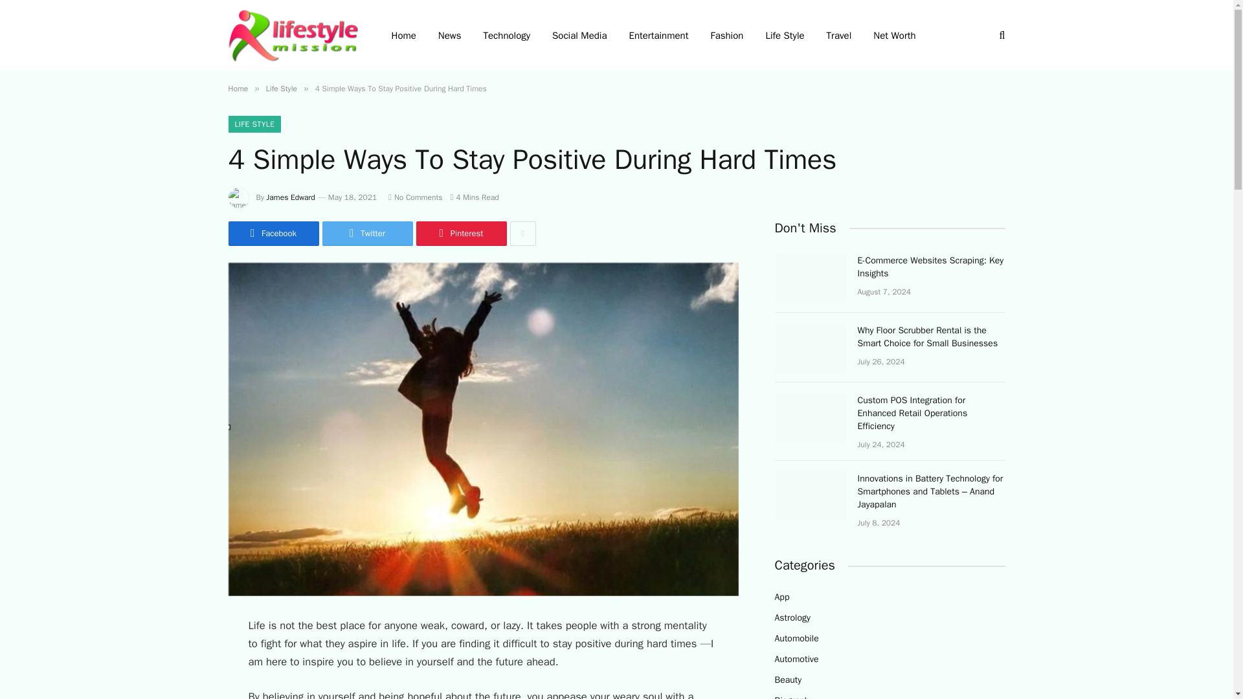 Image resolution: width=1243 pixels, height=699 pixels. I want to click on LIFE STYLE, so click(254, 124).